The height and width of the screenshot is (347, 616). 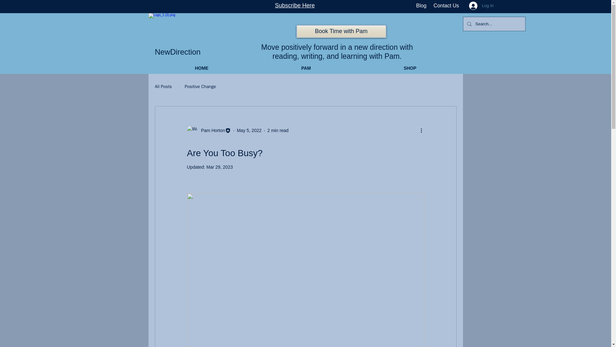 I want to click on Subscribe Here, so click(x=295, y=5).